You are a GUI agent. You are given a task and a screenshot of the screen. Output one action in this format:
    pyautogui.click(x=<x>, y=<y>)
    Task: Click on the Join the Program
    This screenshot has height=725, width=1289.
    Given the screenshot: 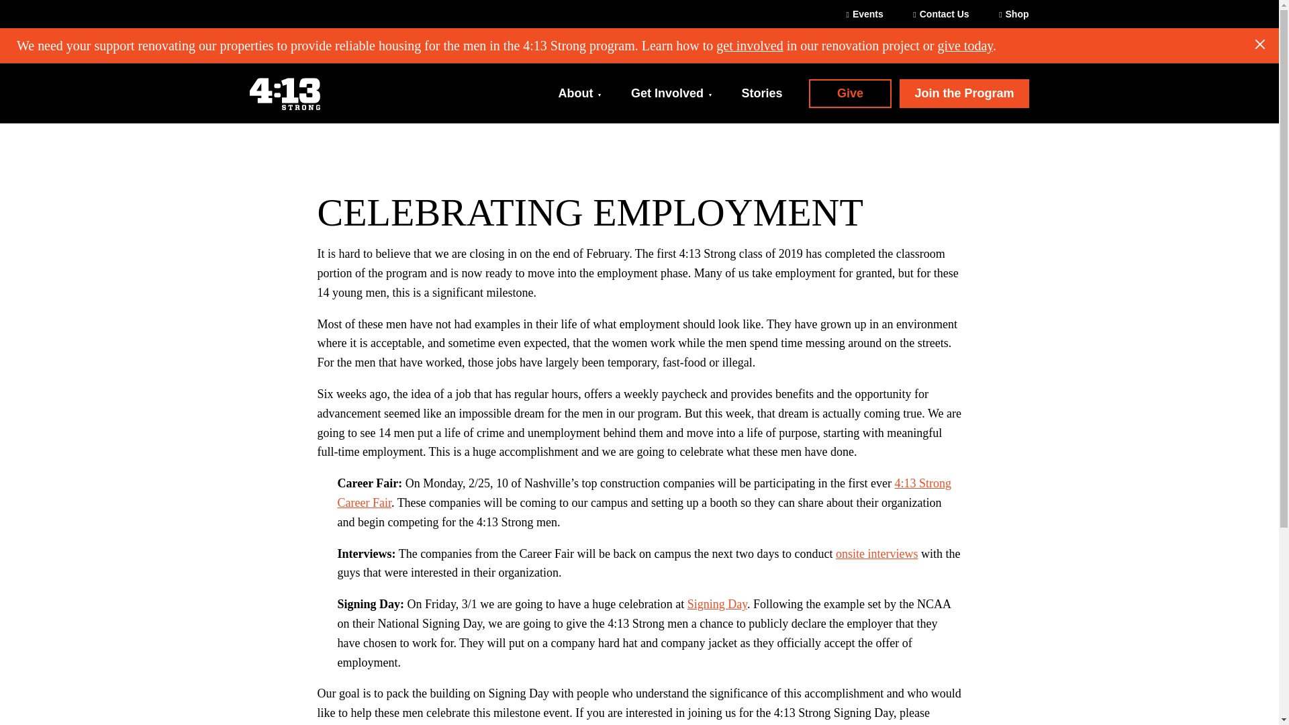 What is the action you would take?
    pyautogui.click(x=964, y=93)
    